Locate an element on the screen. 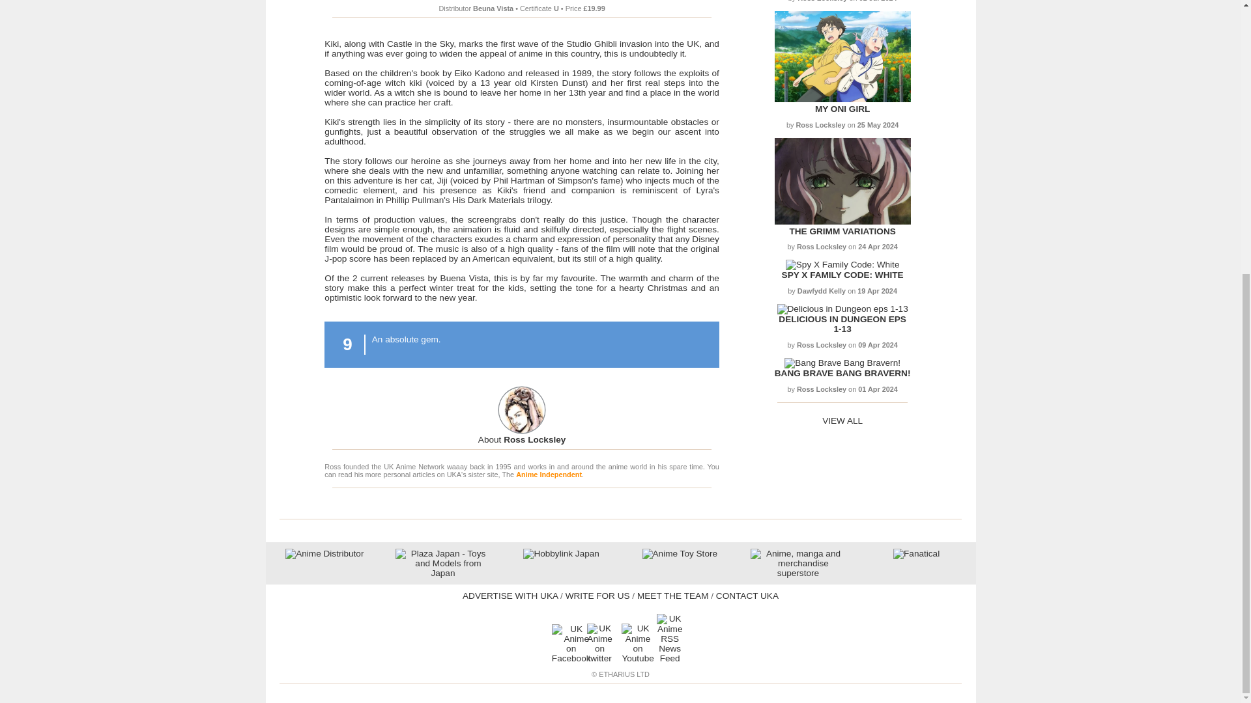 The height and width of the screenshot is (703, 1251). VIEW ALL is located at coordinates (842, 420).